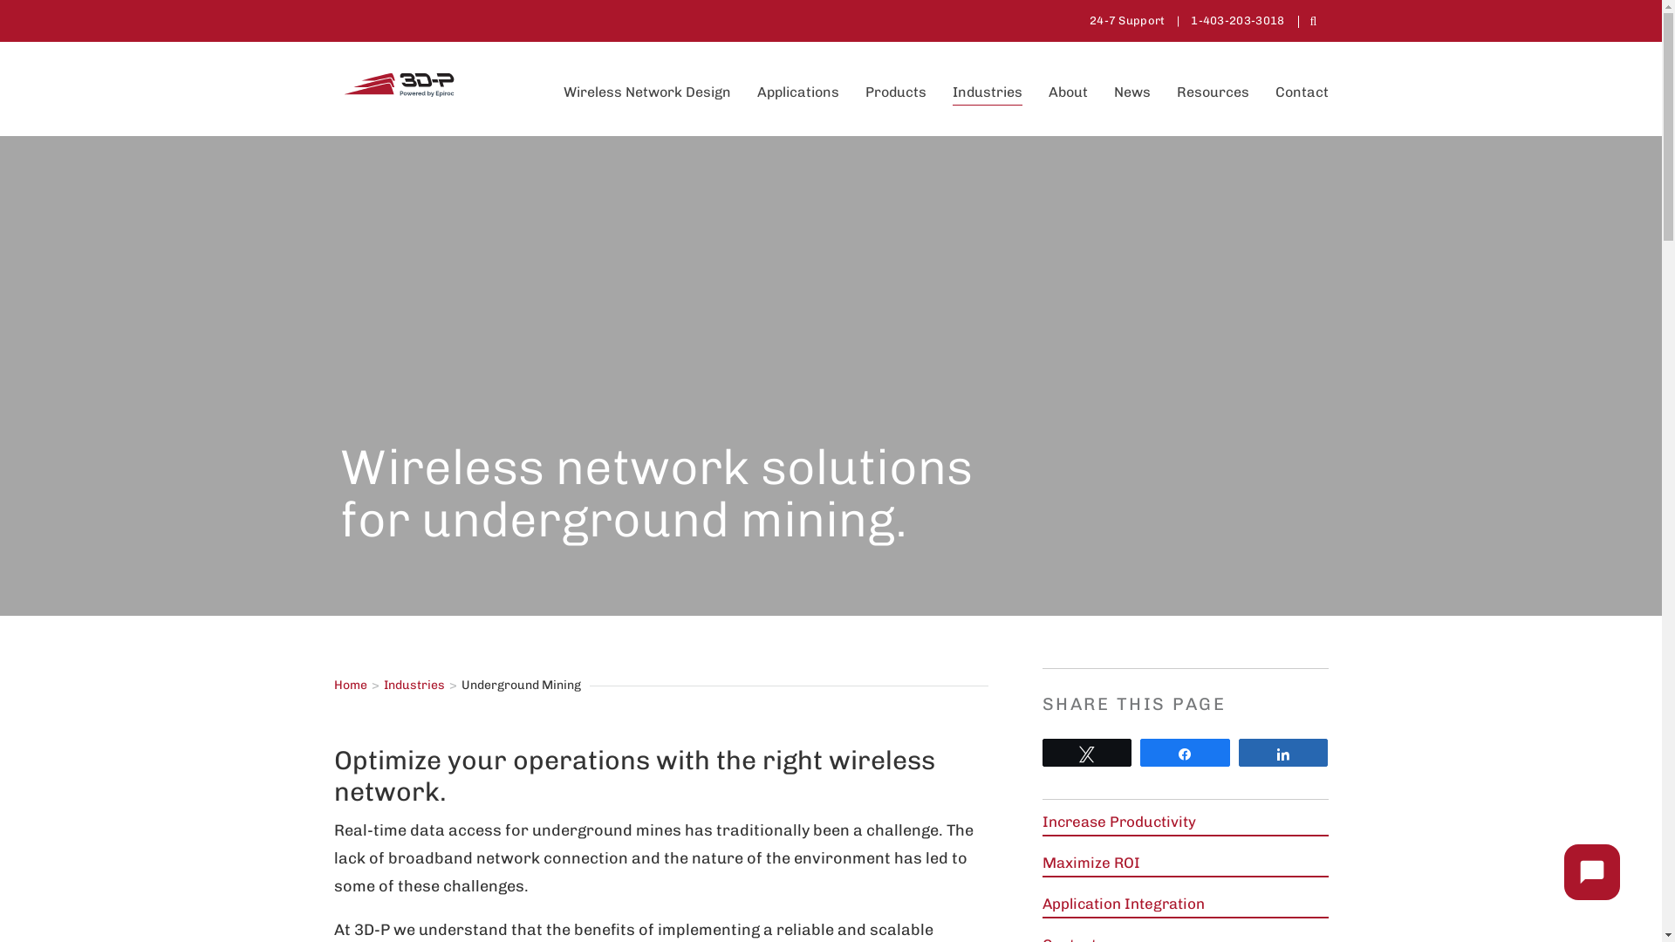 This screenshot has width=1675, height=942. What do you see at coordinates (1091, 863) in the screenshot?
I see `Maximize ROI` at bounding box center [1091, 863].